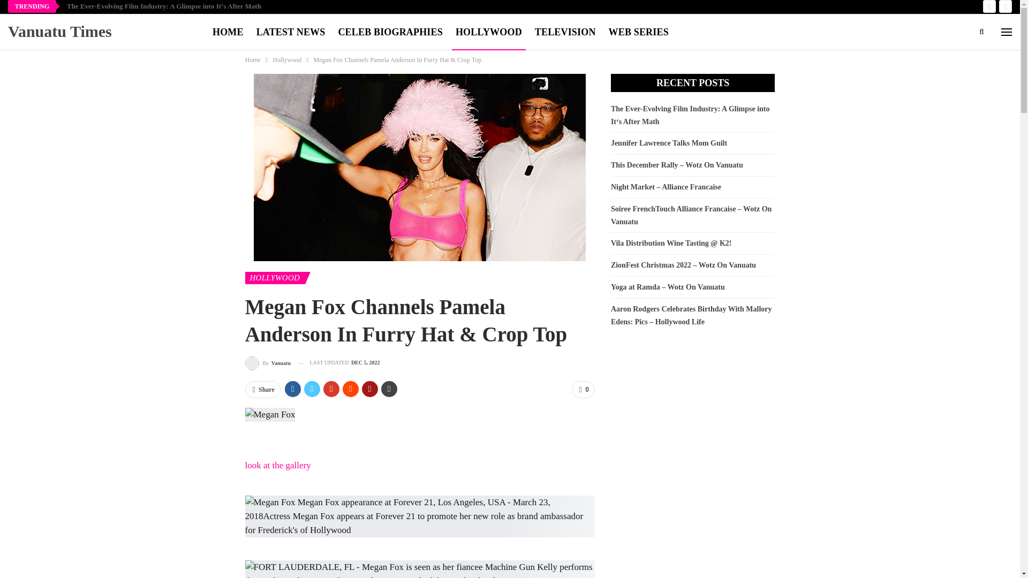  What do you see at coordinates (565, 32) in the screenshot?
I see `TELEVISION` at bounding box center [565, 32].